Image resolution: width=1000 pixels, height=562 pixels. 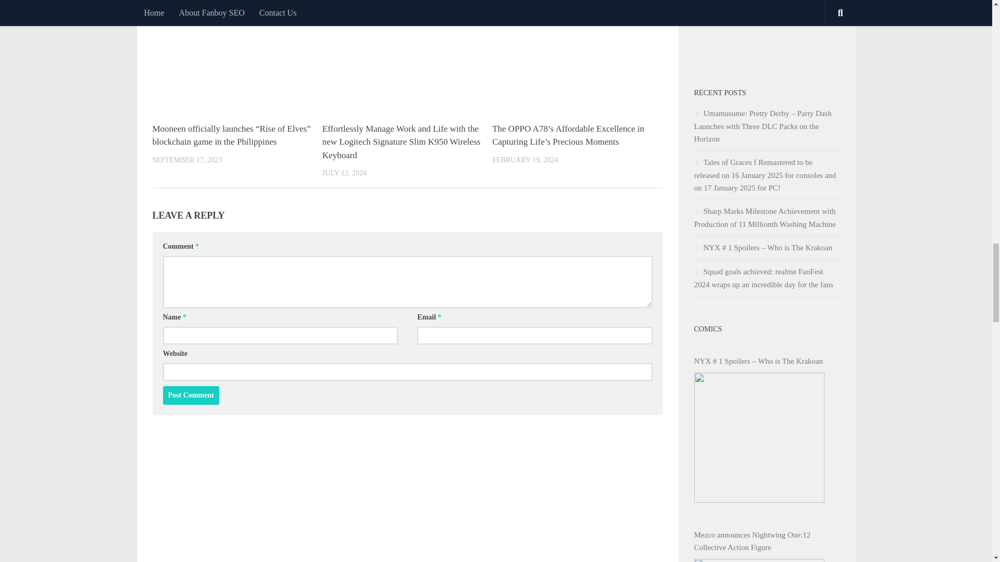 I want to click on 0, so click(x=311, y=4).